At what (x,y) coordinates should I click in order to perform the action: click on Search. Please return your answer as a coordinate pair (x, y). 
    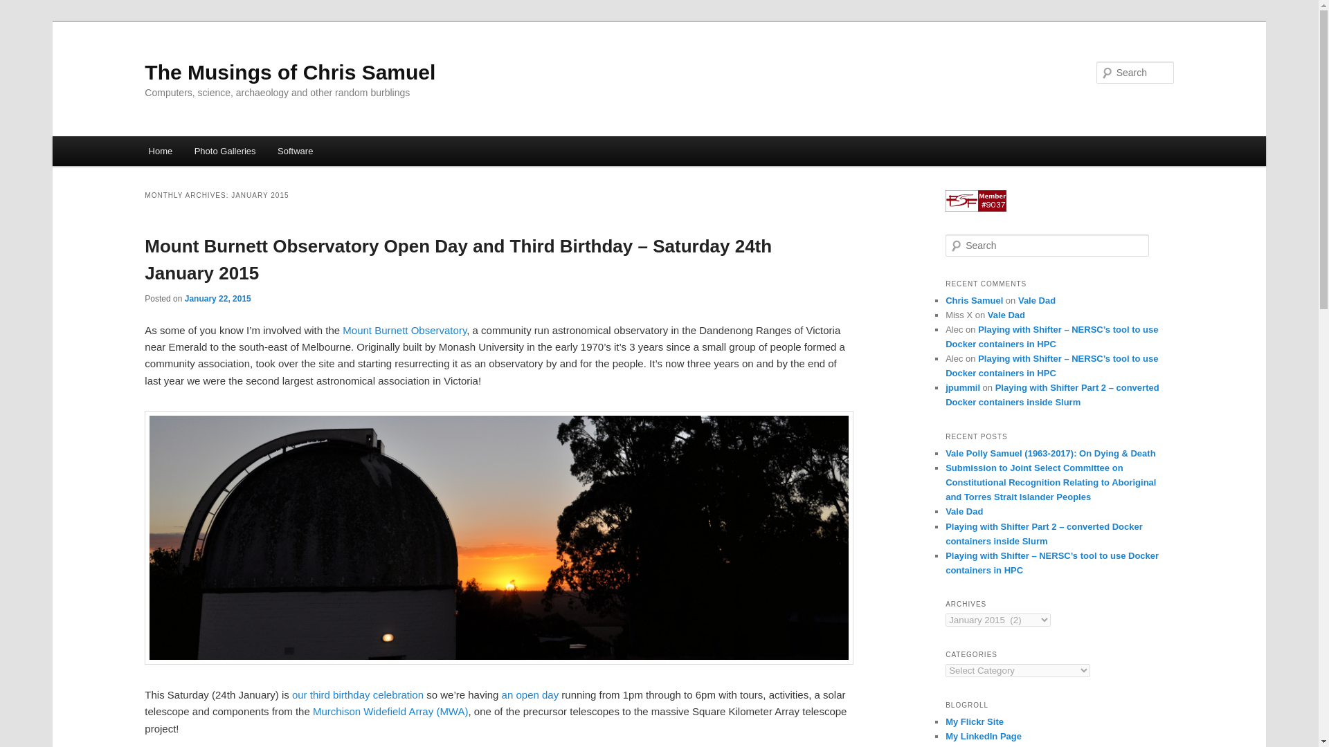
    Looking at the image, I should click on (19, 10).